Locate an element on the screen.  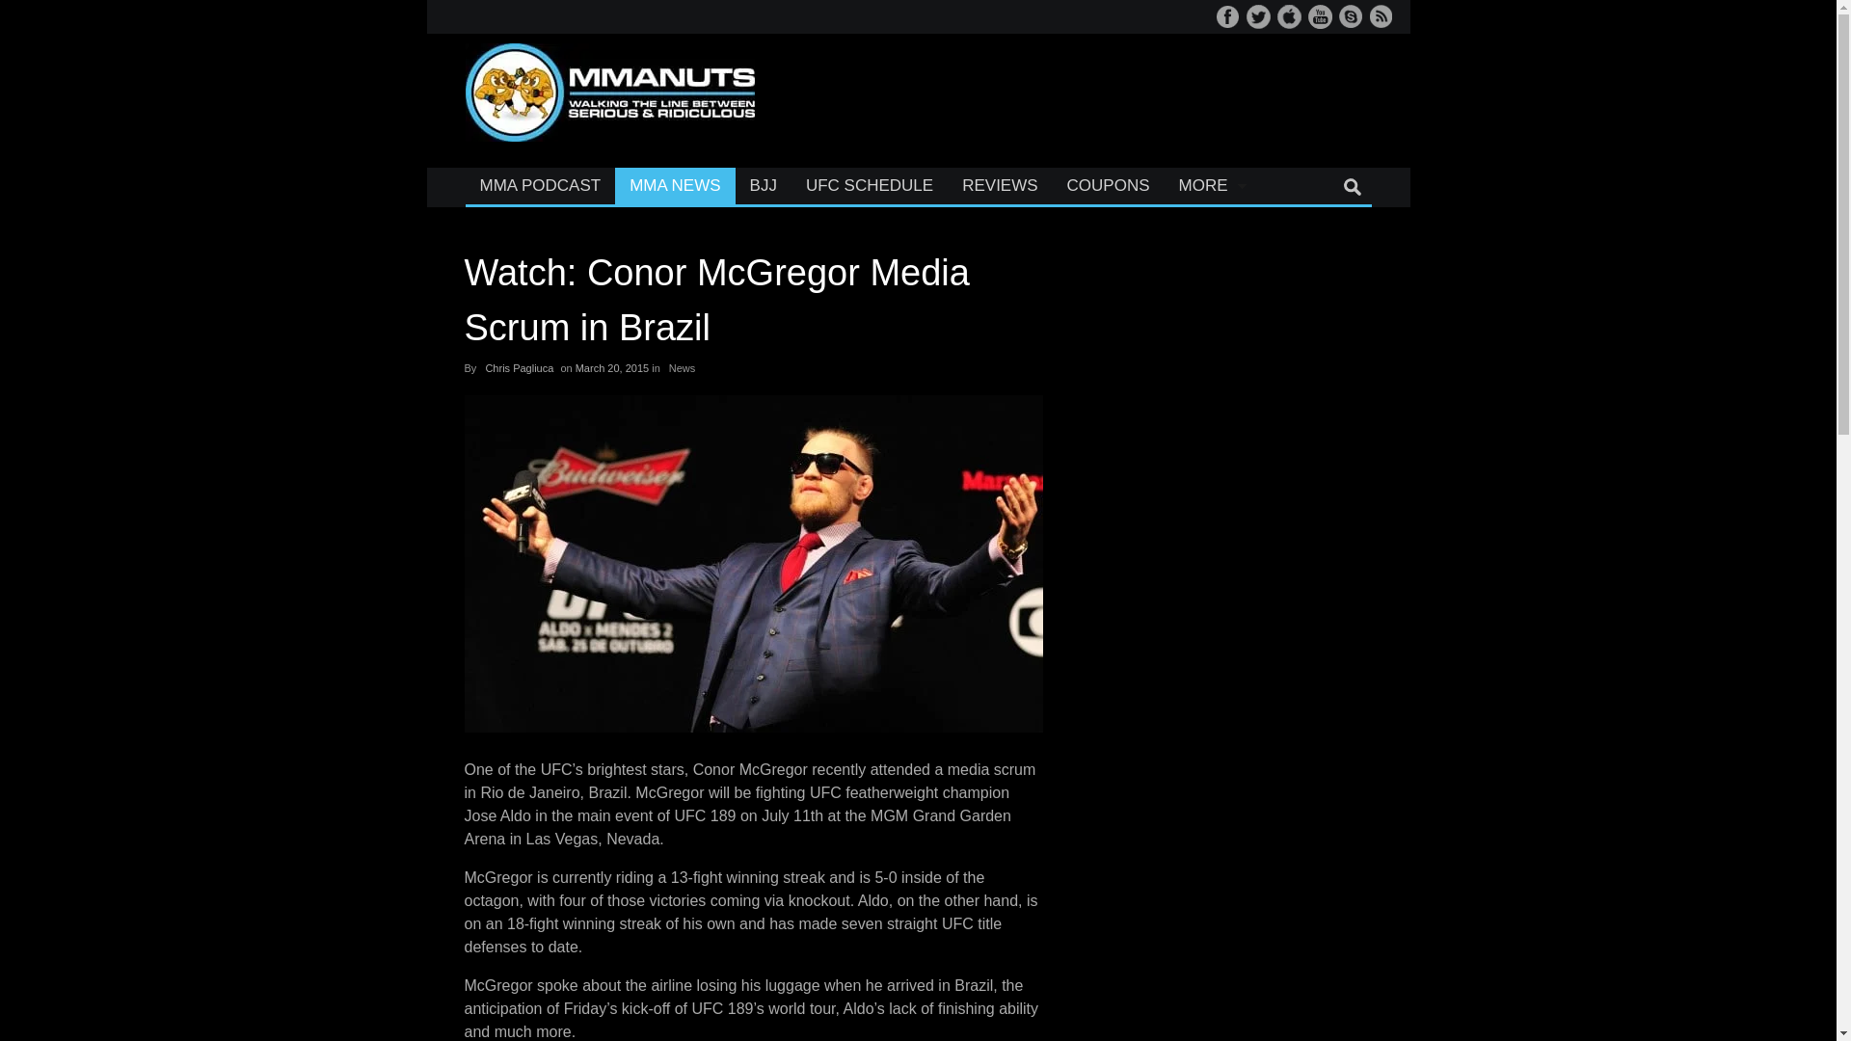
By Chris Pagliuca is located at coordinates (519, 366).